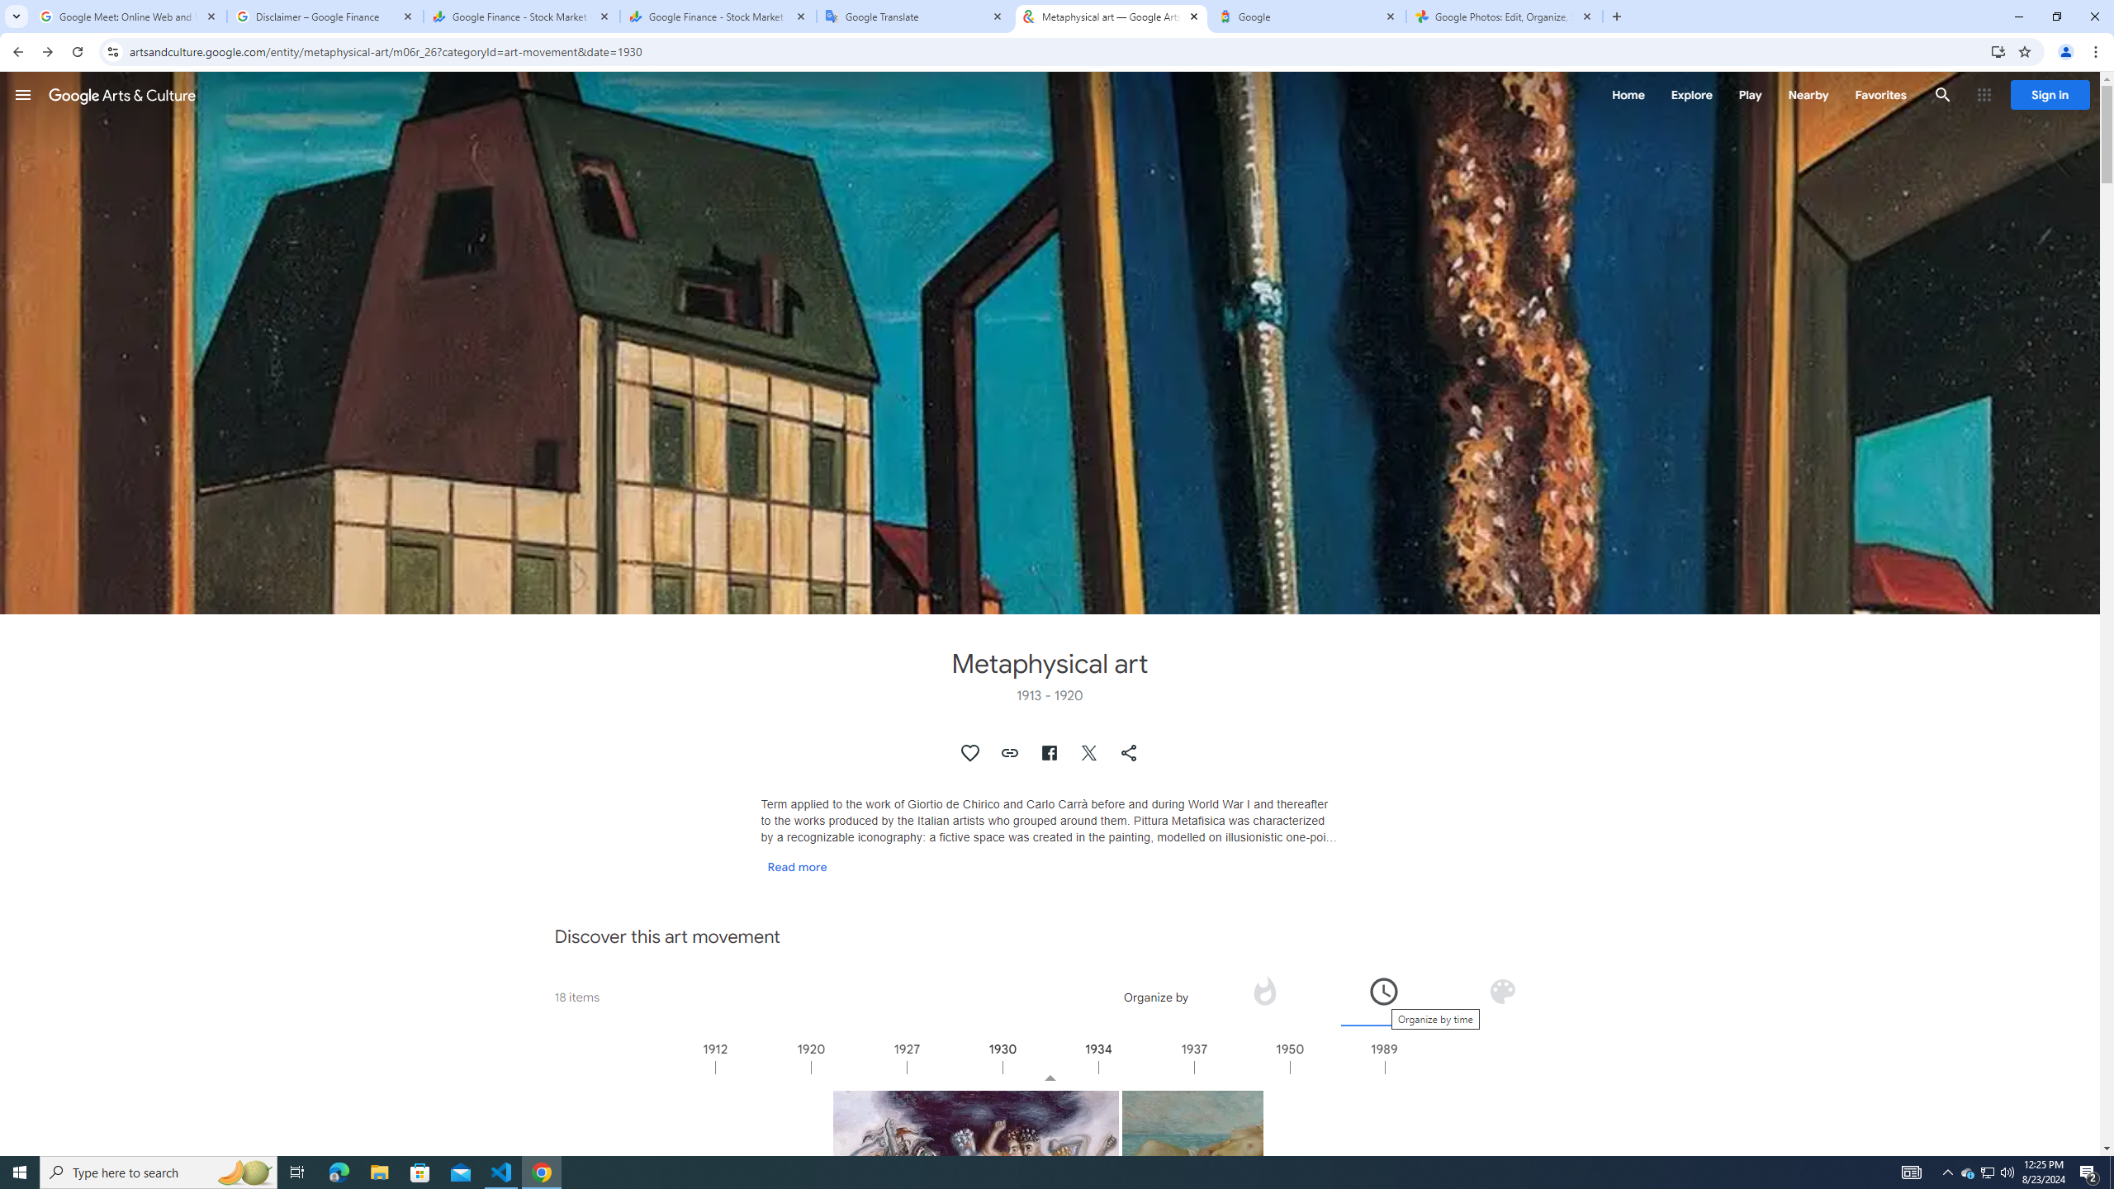 This screenshot has height=1189, width=2114. Describe the element at coordinates (1384, 997) in the screenshot. I see `Organize by time` at that location.